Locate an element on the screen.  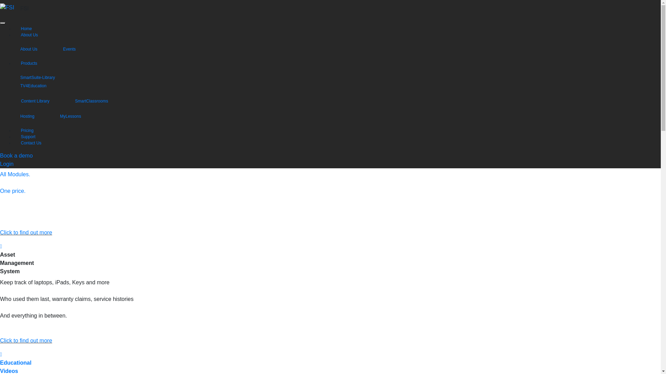
Library is located at coordinates (9, 130).